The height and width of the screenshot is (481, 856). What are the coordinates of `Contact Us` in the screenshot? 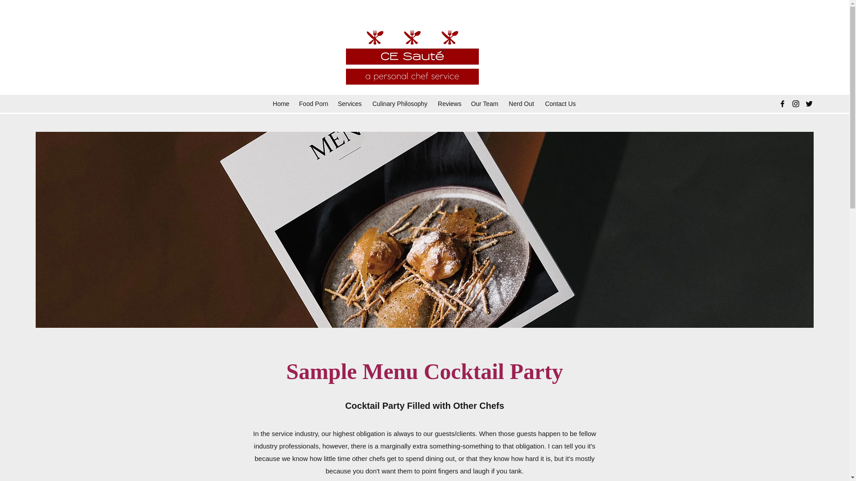 It's located at (560, 104).